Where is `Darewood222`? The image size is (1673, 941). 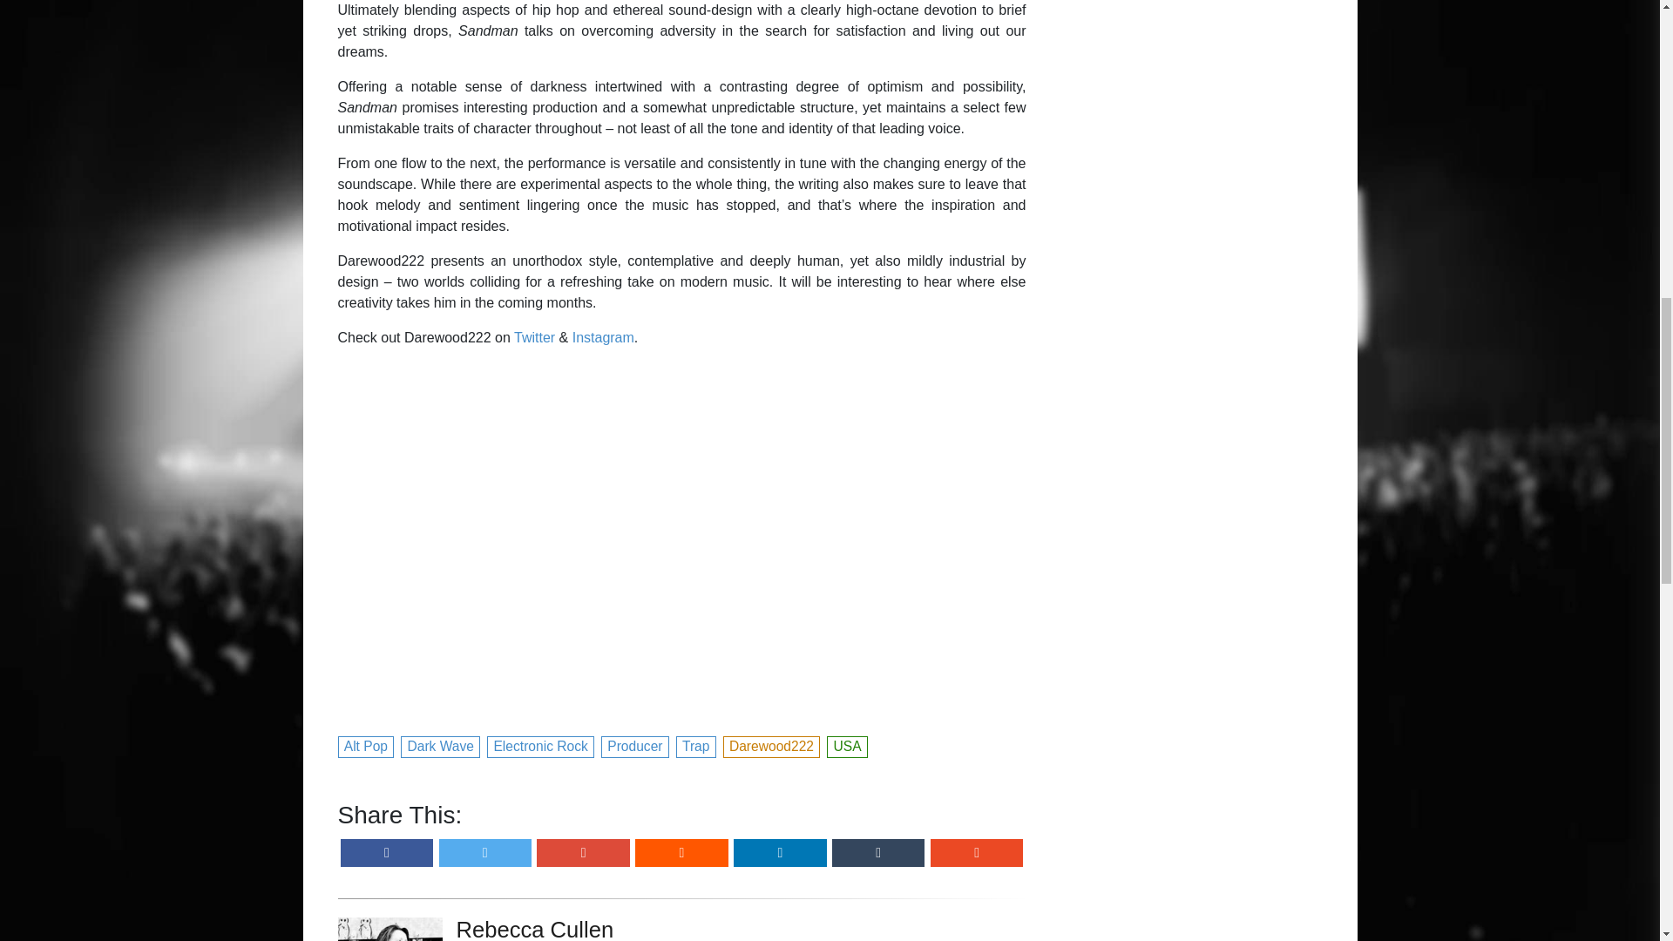 Darewood222 is located at coordinates (772, 744).